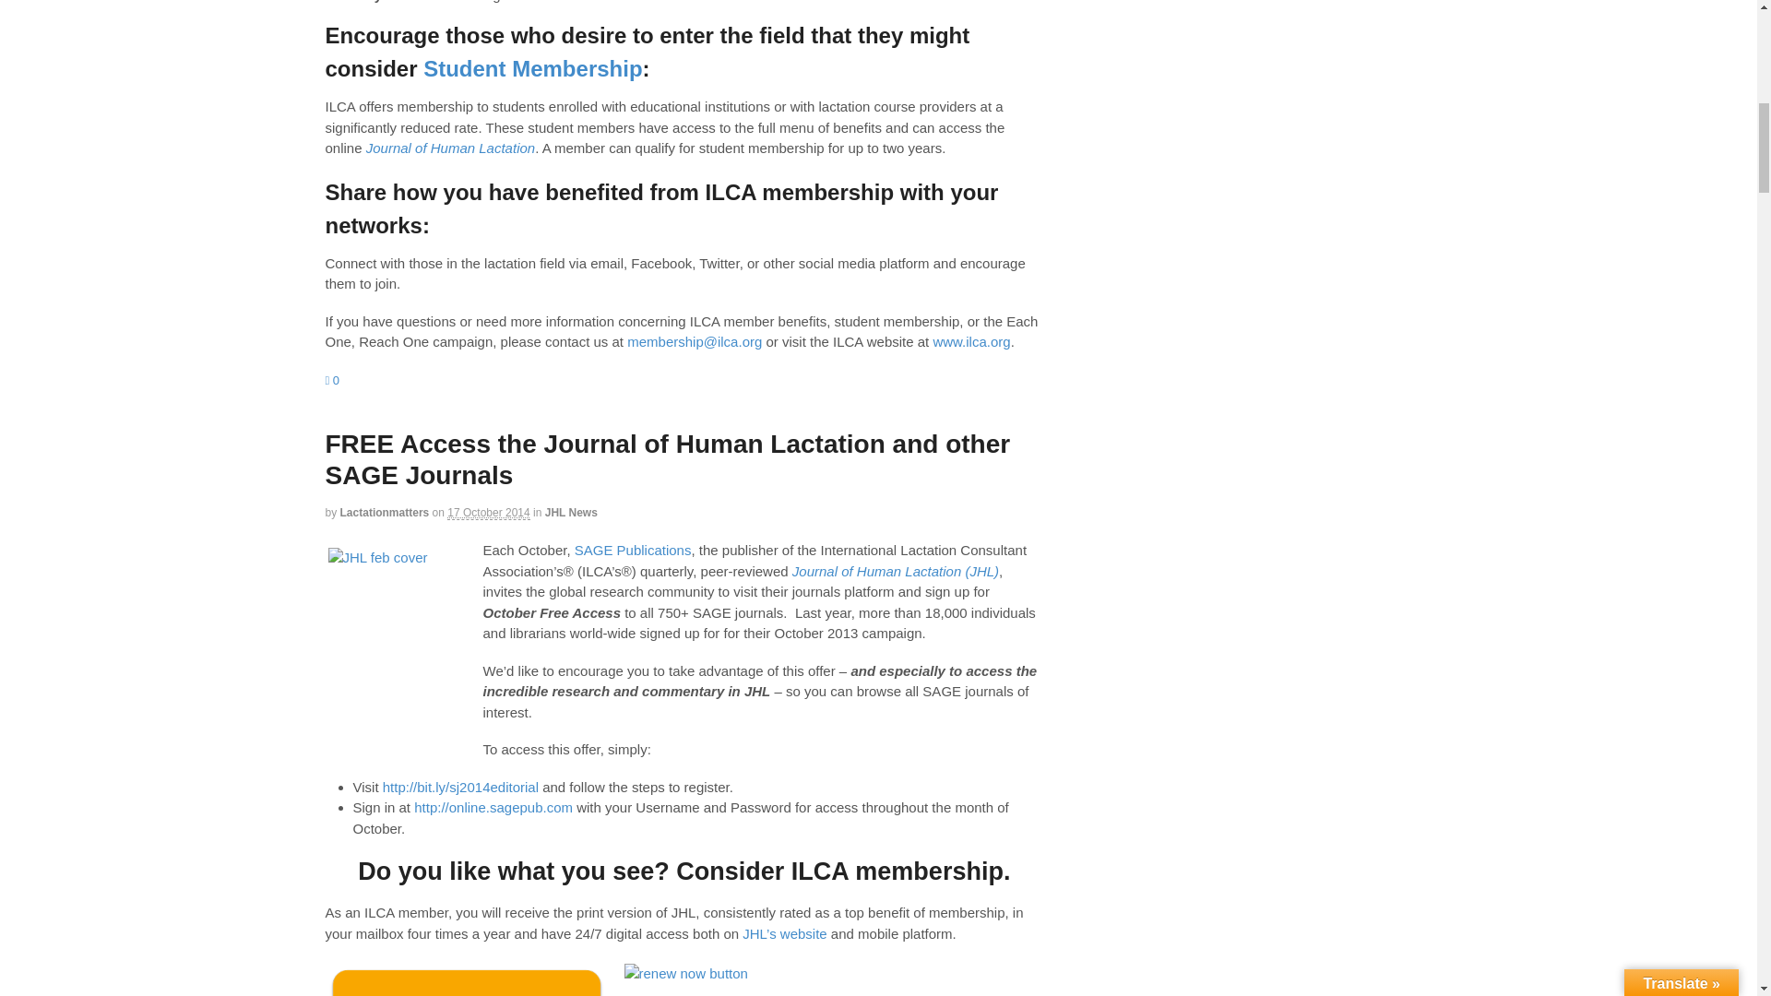 The image size is (1771, 996). What do you see at coordinates (572, 512) in the screenshot?
I see `JHL News` at bounding box center [572, 512].